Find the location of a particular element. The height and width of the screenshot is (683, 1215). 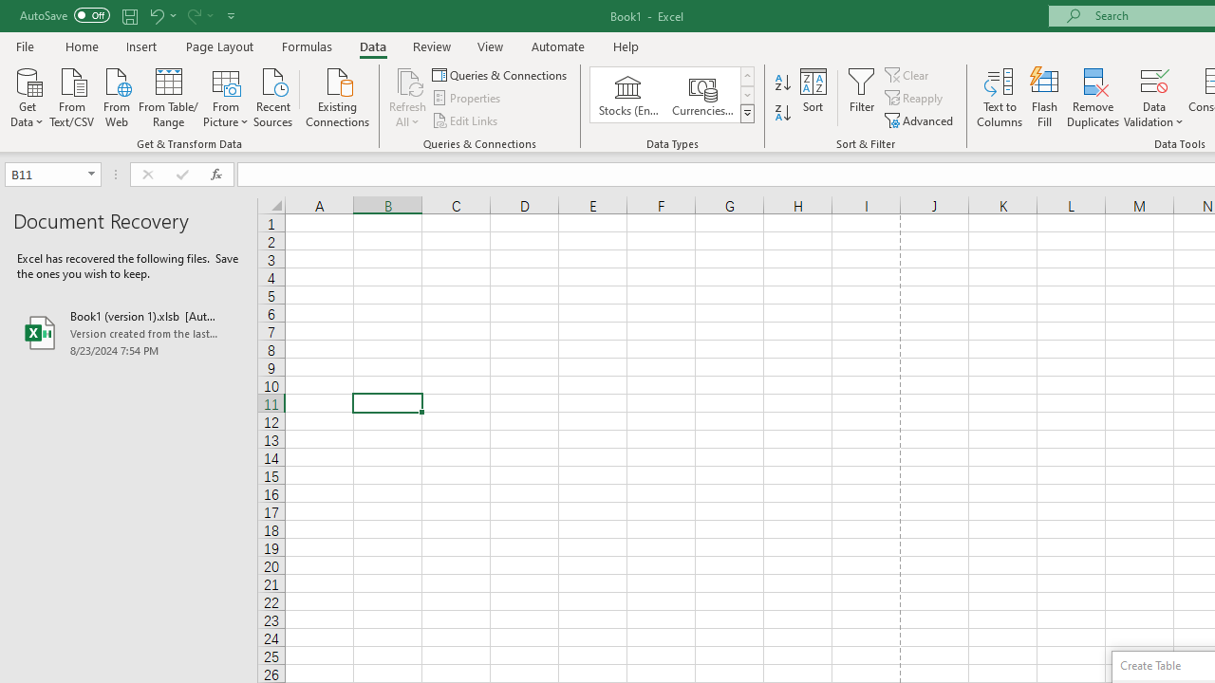

Refresh All is located at coordinates (408, 97).